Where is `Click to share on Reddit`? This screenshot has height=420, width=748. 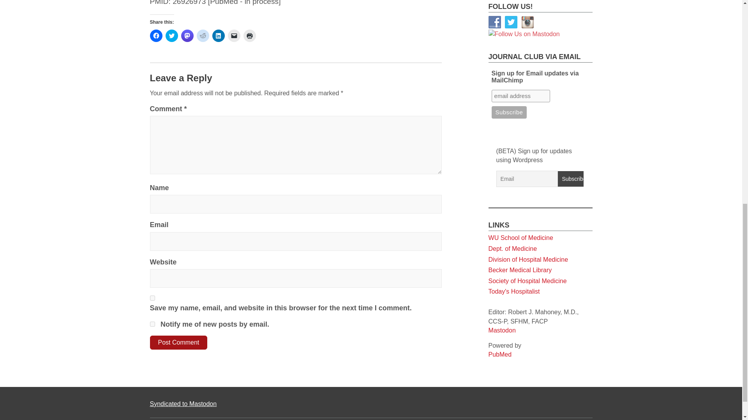
Click to share on Reddit is located at coordinates (202, 36).